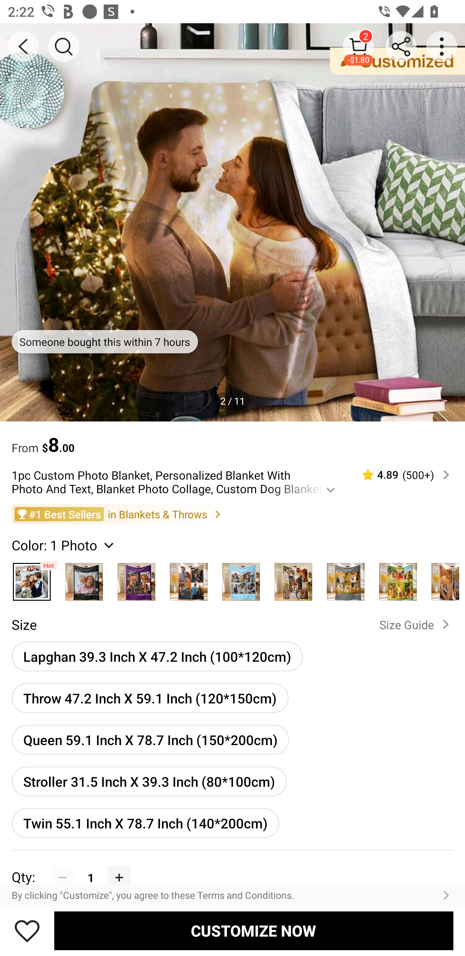  I want to click on 4 Photos + Text, so click(241, 579).